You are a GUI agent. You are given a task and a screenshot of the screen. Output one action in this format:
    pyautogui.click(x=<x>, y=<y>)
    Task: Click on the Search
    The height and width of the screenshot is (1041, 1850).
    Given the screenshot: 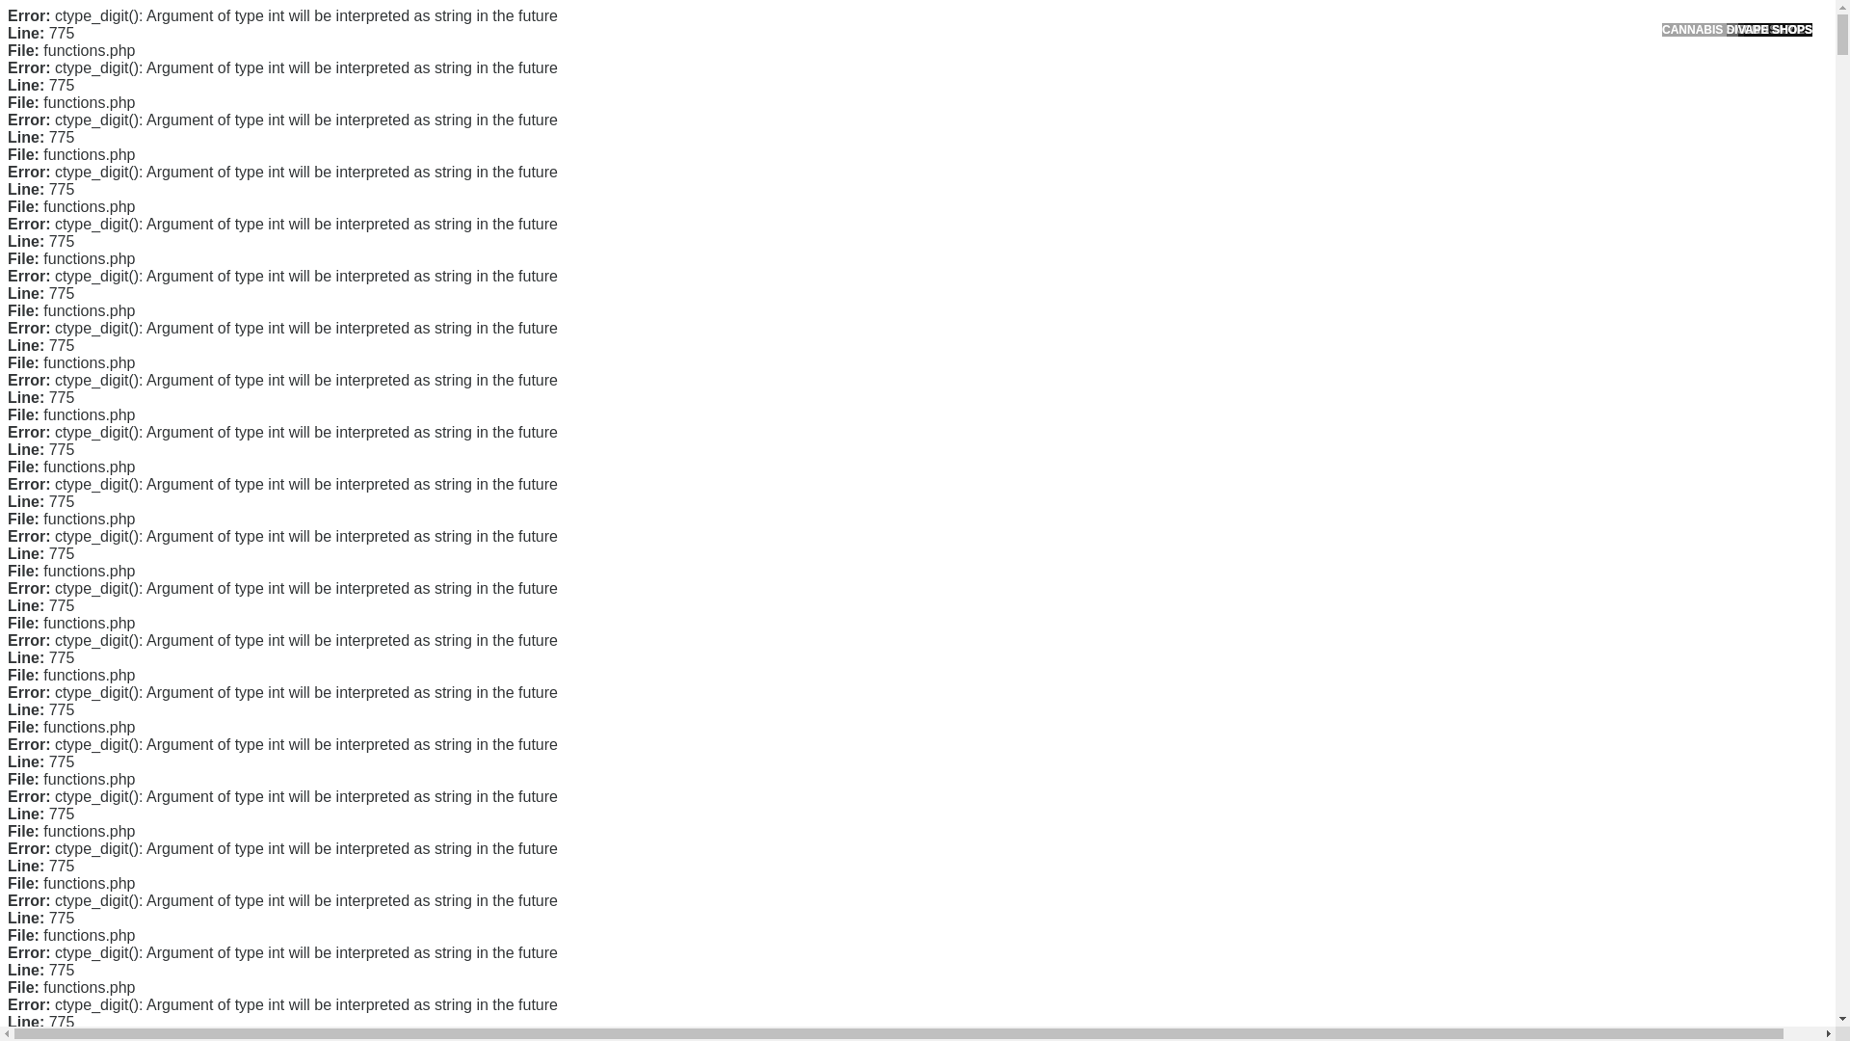 What is the action you would take?
    pyautogui.click(x=1335, y=109)
    